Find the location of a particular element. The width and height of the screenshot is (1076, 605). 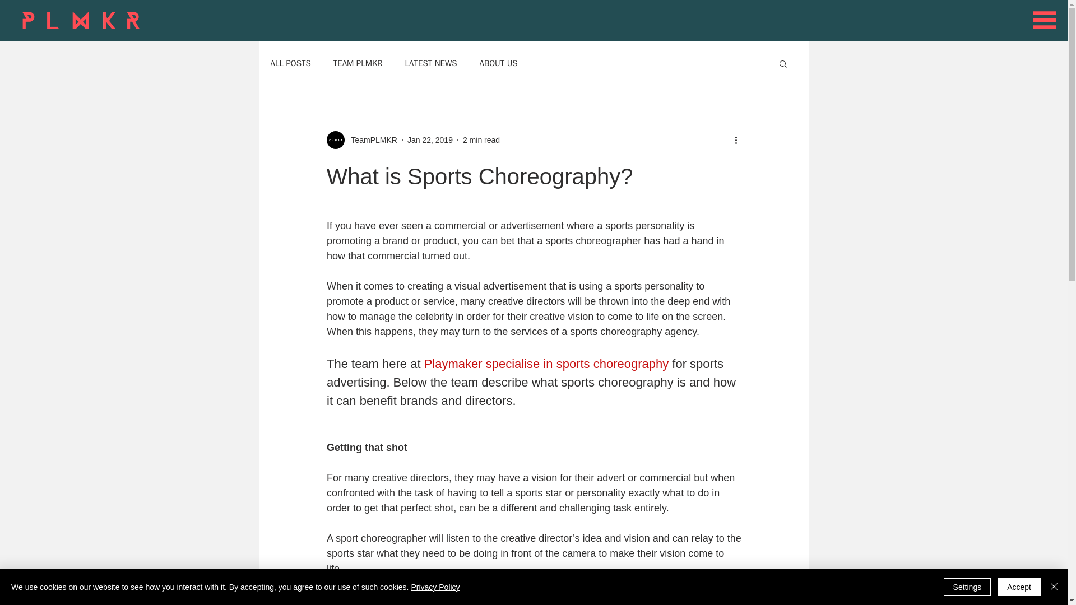

TeamPLMKR is located at coordinates (370, 140).